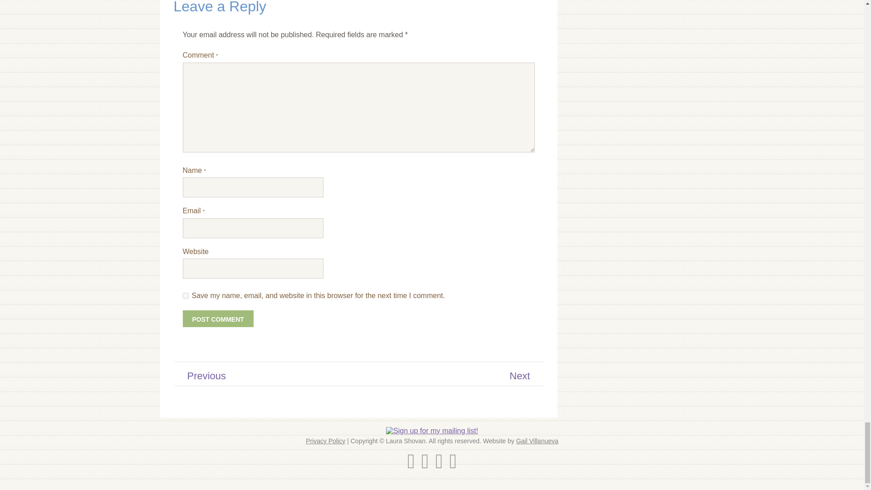  What do you see at coordinates (218, 318) in the screenshot?
I see `Post Comment` at bounding box center [218, 318].